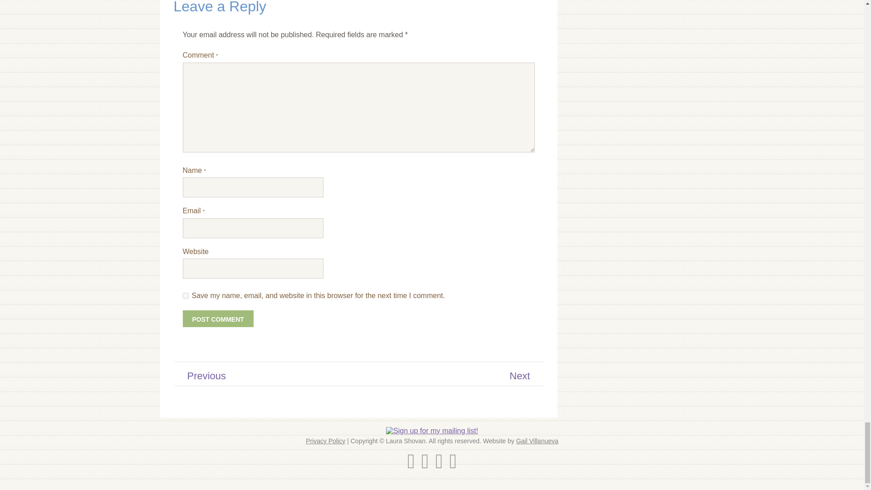  What do you see at coordinates (218, 318) in the screenshot?
I see `Post Comment` at bounding box center [218, 318].